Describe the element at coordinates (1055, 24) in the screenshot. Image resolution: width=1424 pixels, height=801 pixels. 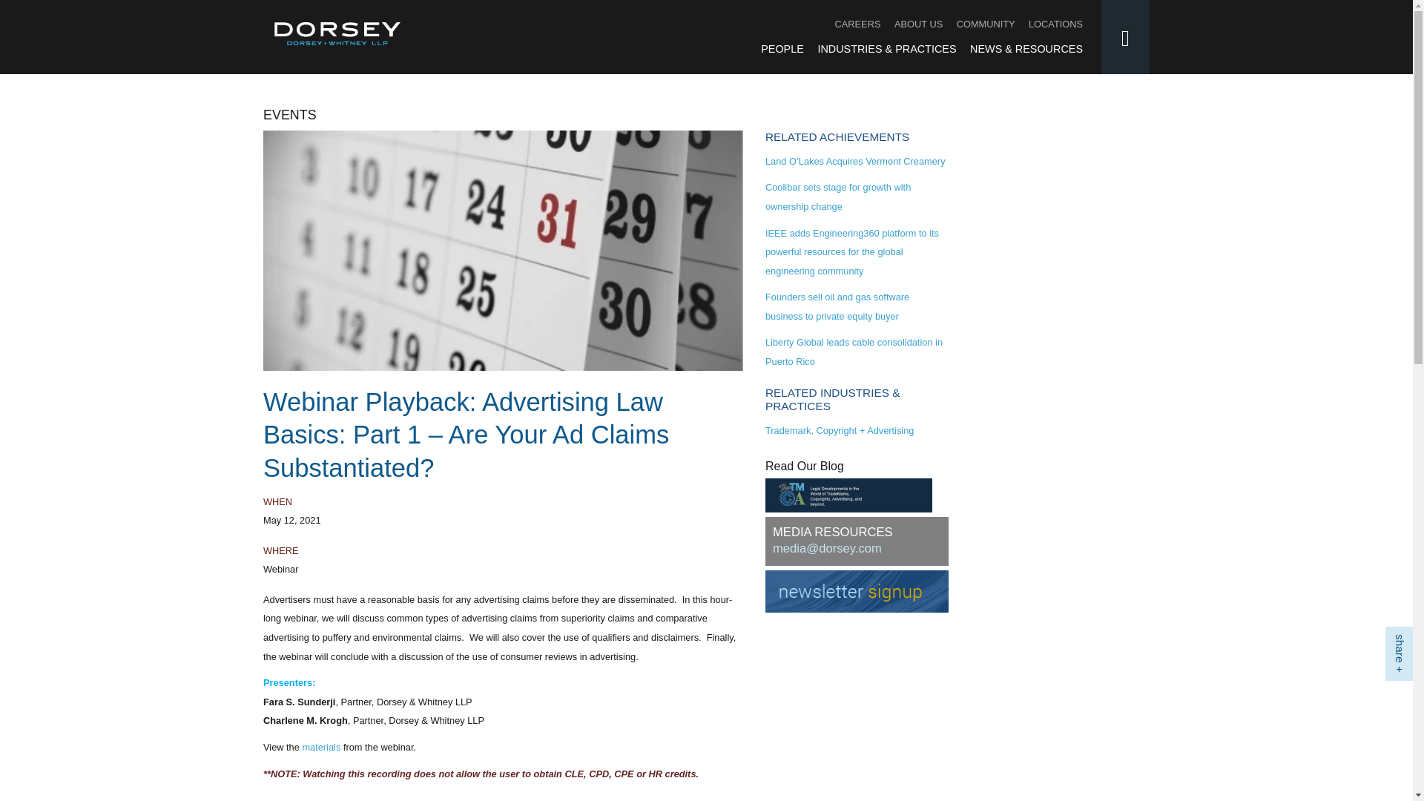
I see `LOCATIONS` at that location.